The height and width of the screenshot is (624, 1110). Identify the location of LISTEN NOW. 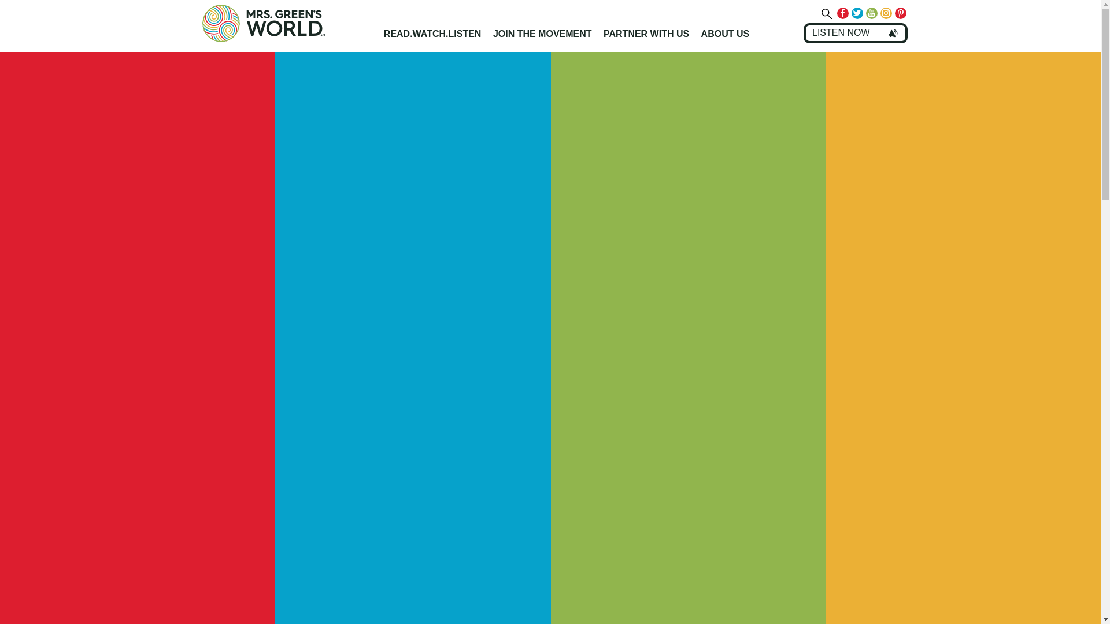
(856, 32).